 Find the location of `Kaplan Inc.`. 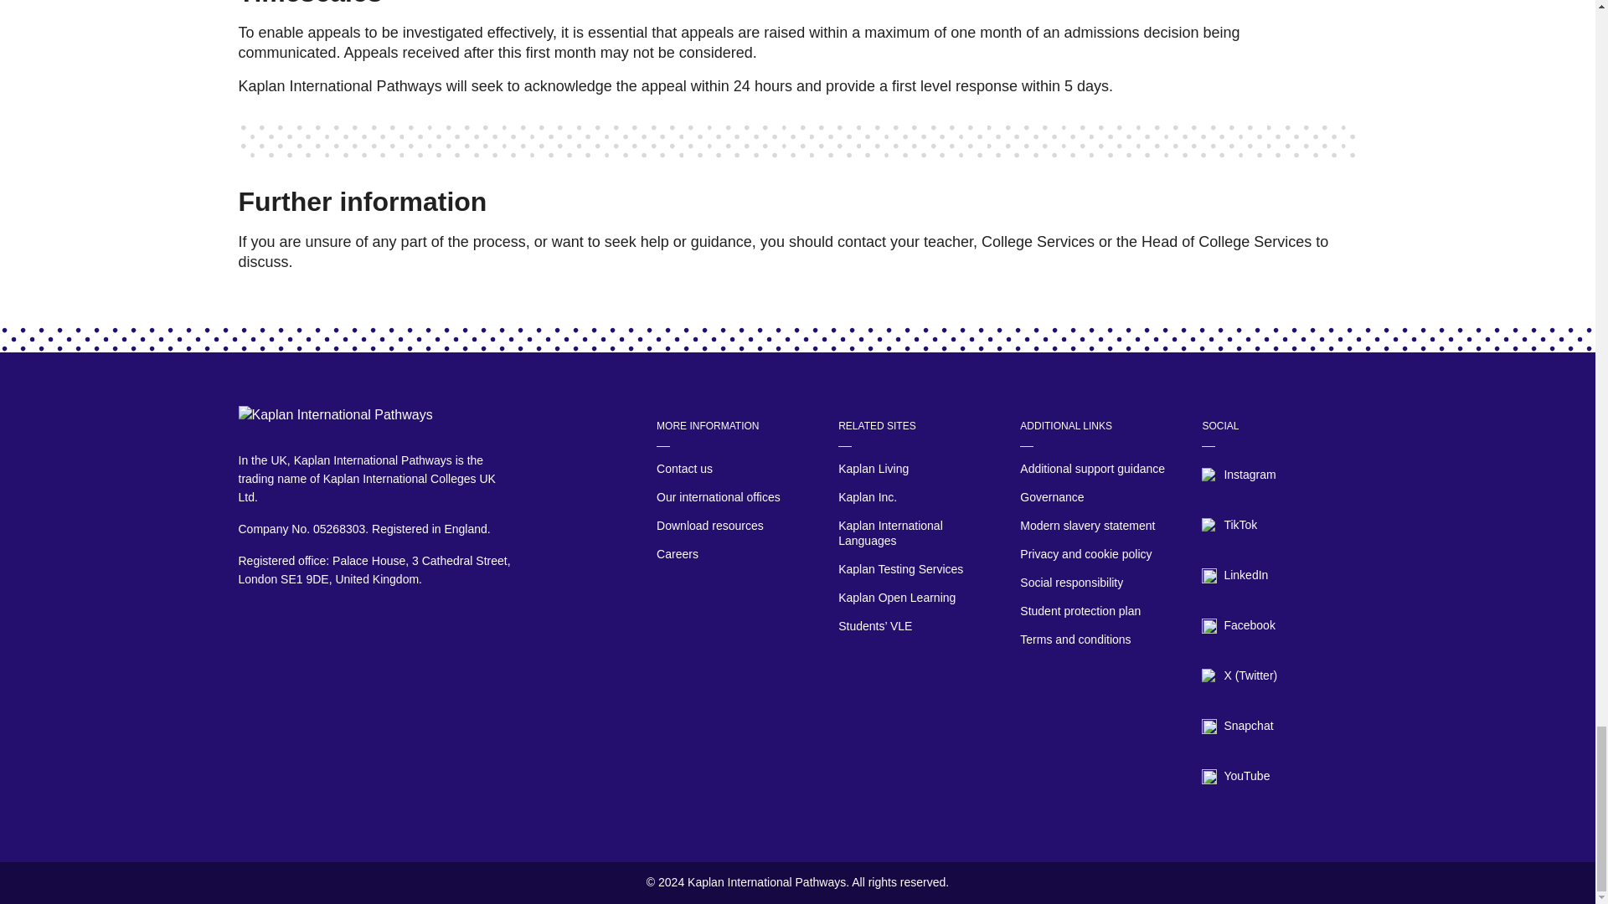

Kaplan Inc. is located at coordinates (915, 497).